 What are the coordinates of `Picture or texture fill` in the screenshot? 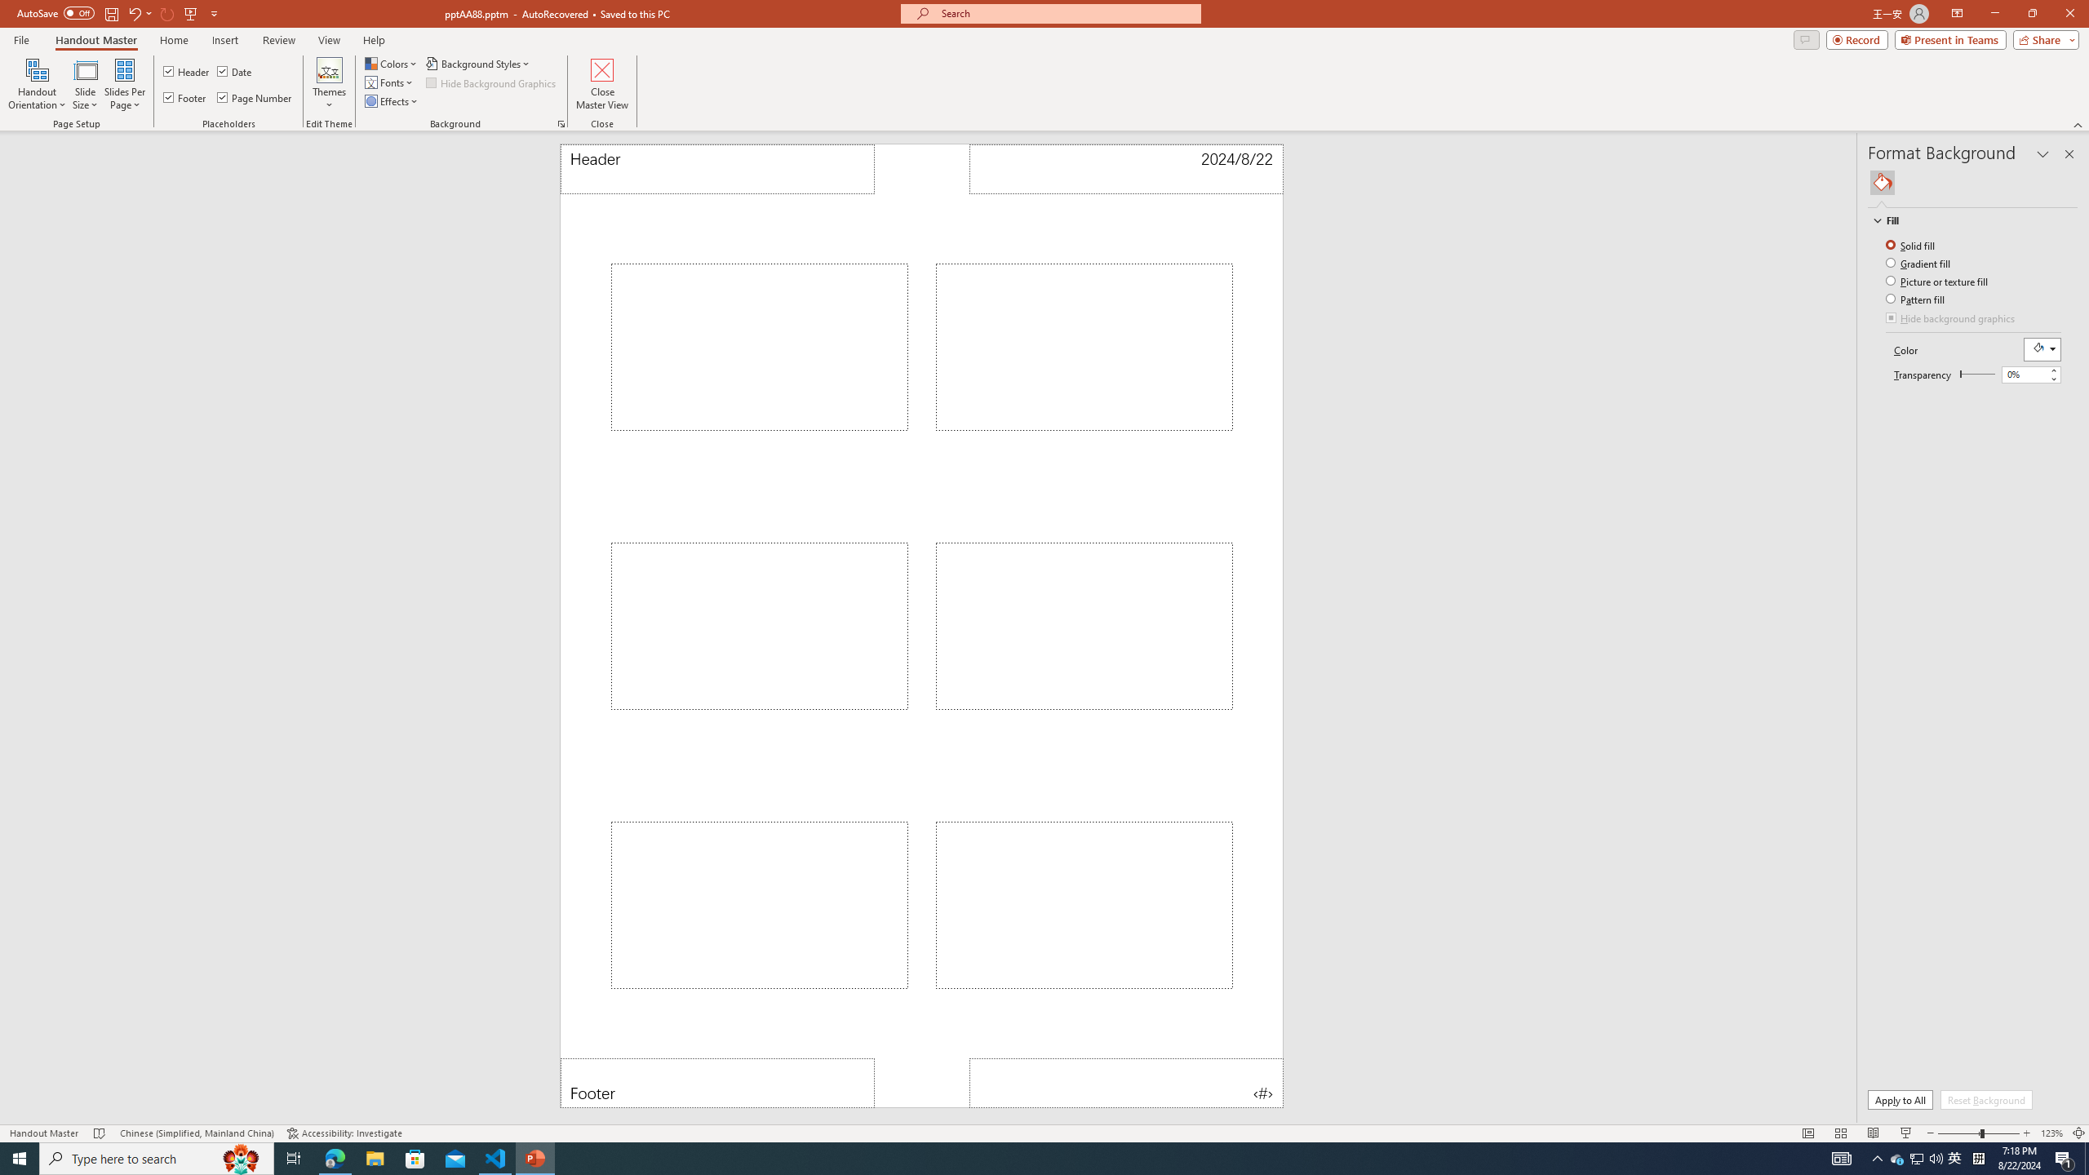 It's located at (1938, 281).